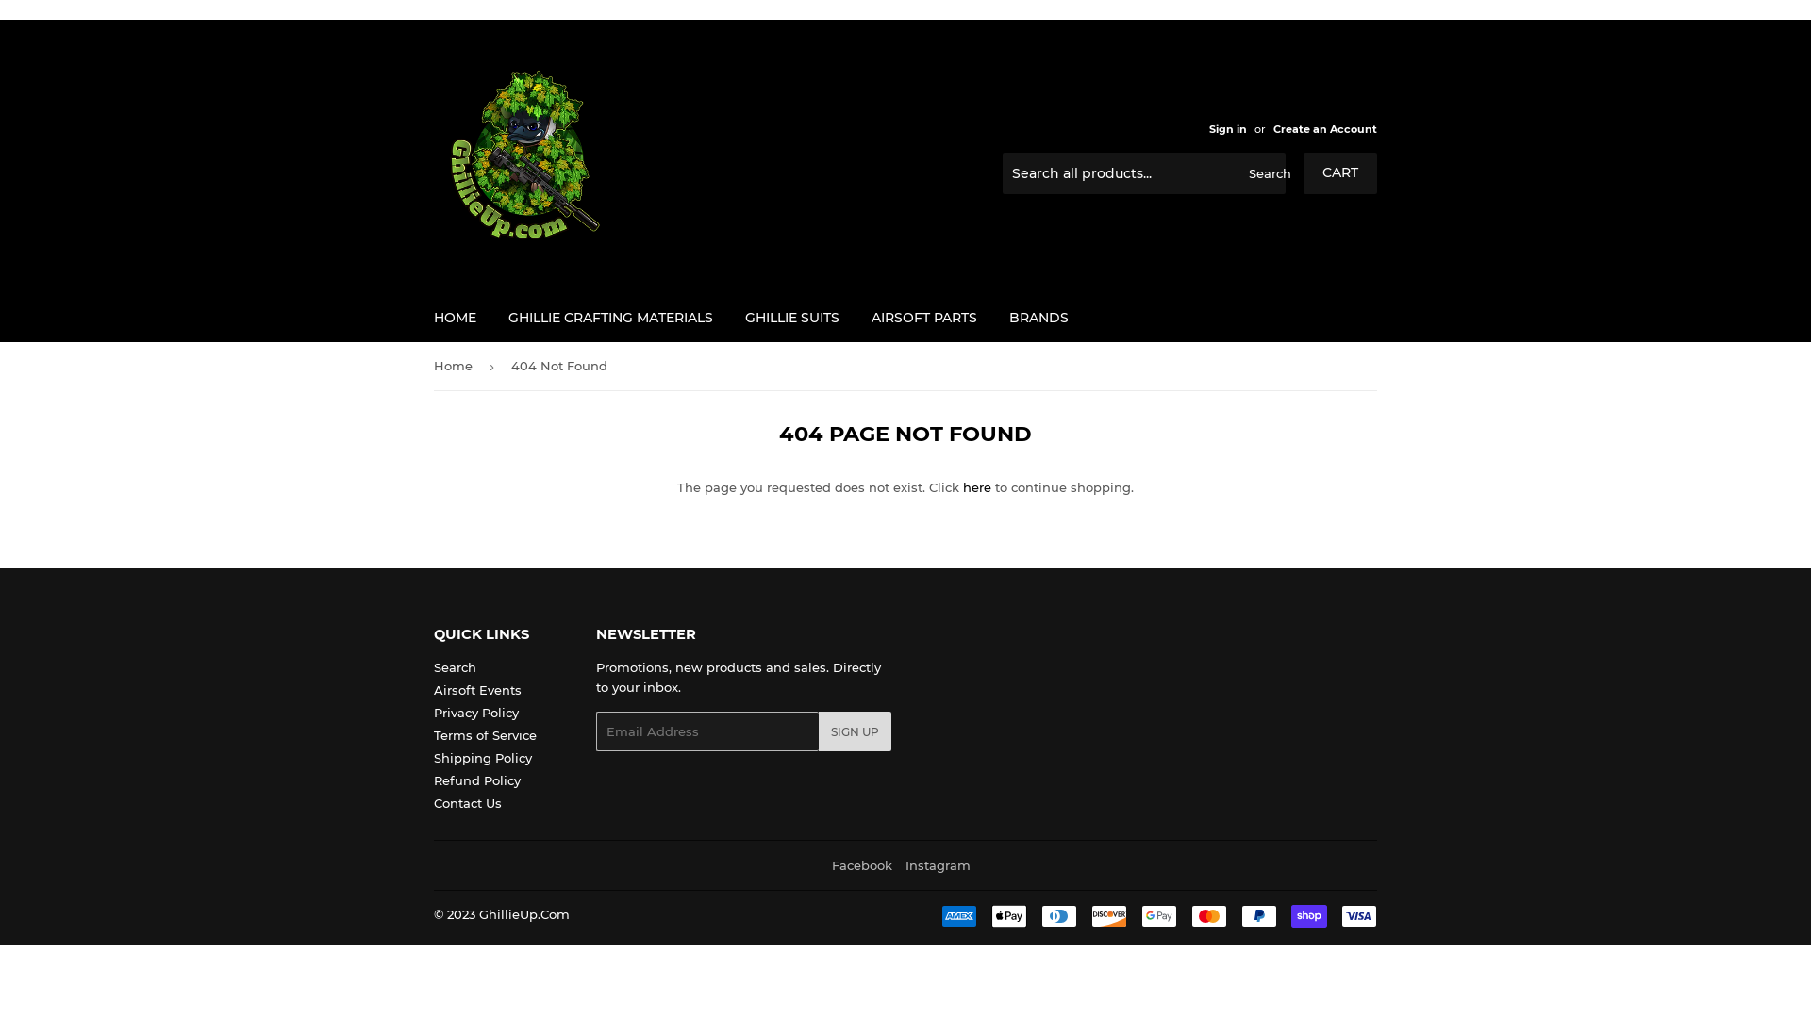 The width and height of the screenshot is (1811, 1018). Describe the element at coordinates (611, 318) in the screenshot. I see `GHILLIE CRAFTING MATERIALS` at that location.